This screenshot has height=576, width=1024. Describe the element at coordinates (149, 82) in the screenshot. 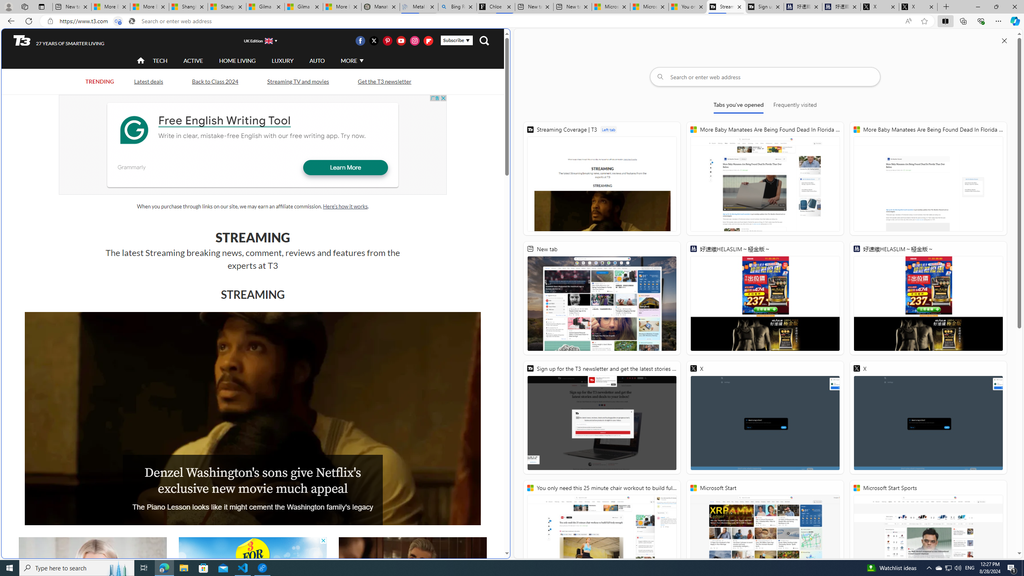

I see `Latest deals` at that location.